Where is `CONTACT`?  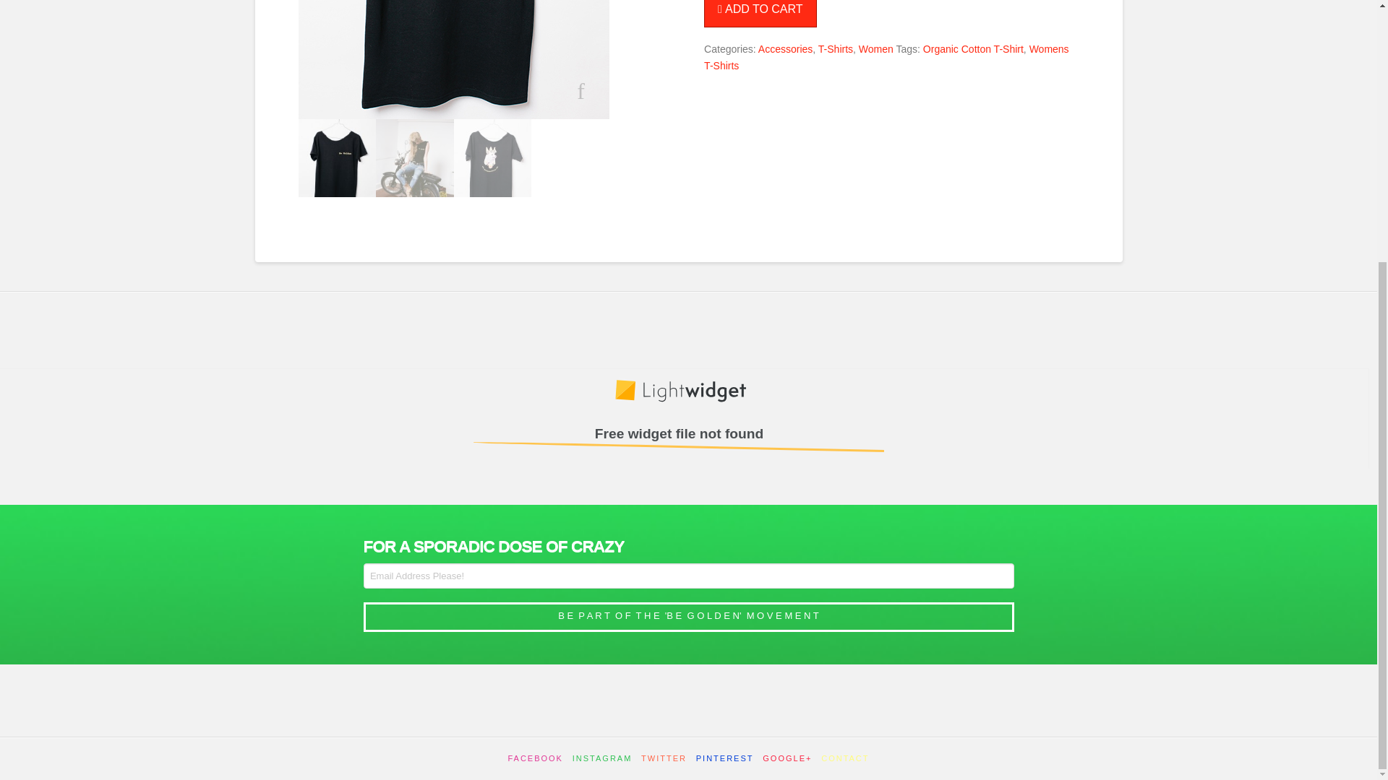 CONTACT is located at coordinates (844, 758).